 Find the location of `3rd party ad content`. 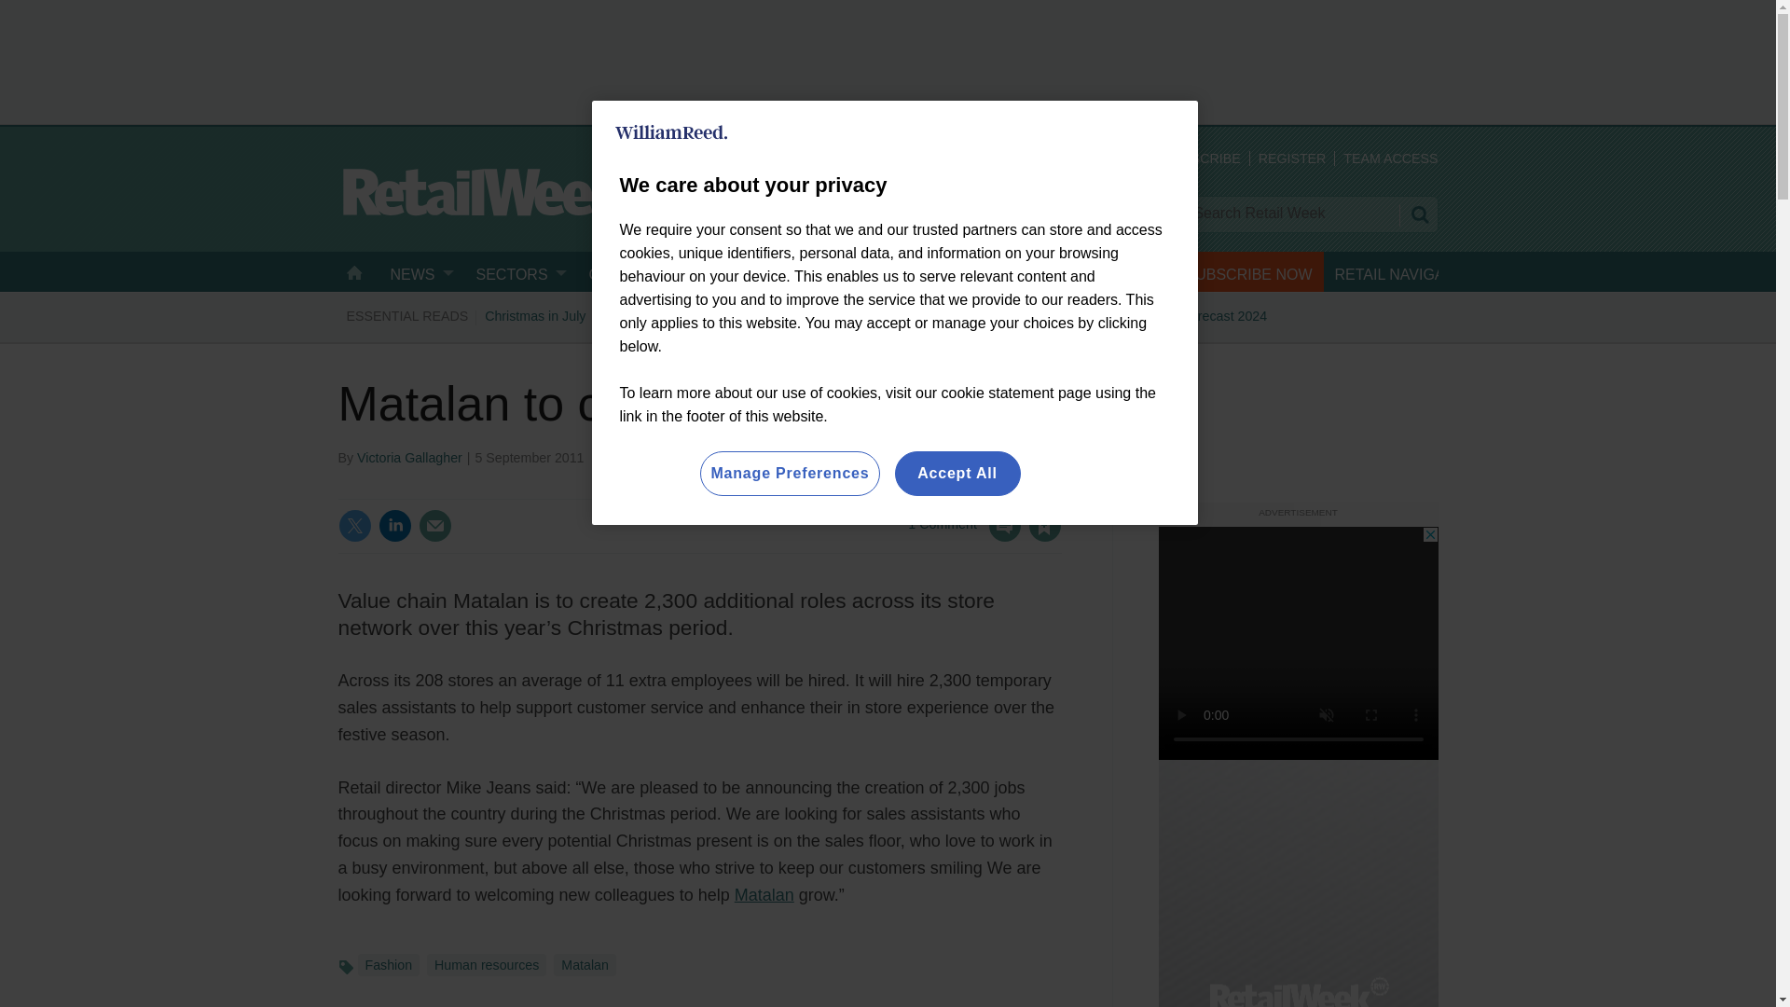

3rd party ad content is located at coordinates (1298, 643).